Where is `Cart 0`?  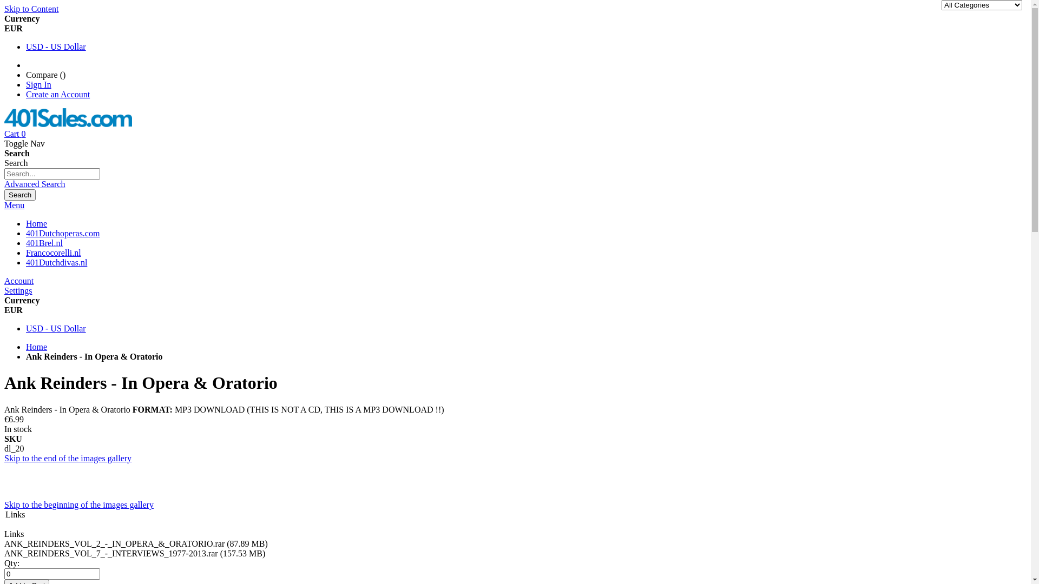
Cart 0 is located at coordinates (15, 134).